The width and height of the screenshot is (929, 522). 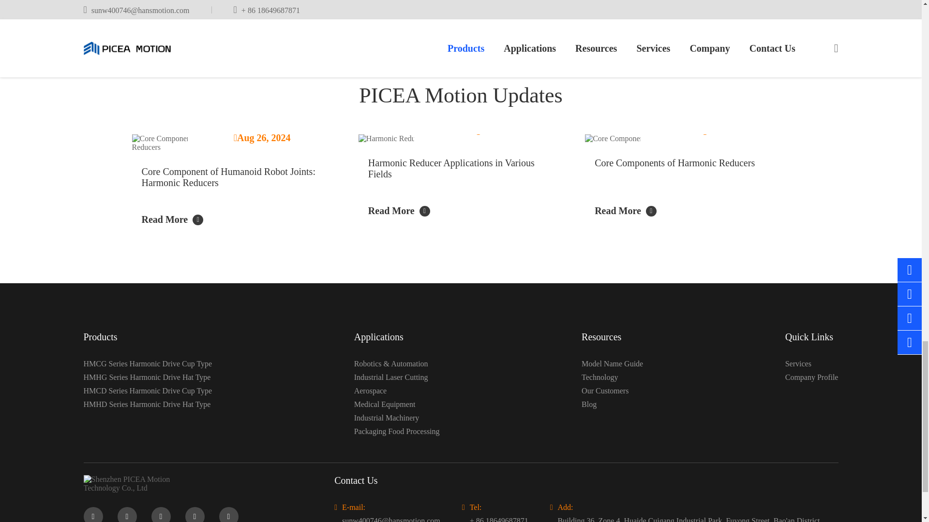 What do you see at coordinates (687, 138) in the screenshot?
I see `Core Components of Harmonic Reducers` at bounding box center [687, 138].